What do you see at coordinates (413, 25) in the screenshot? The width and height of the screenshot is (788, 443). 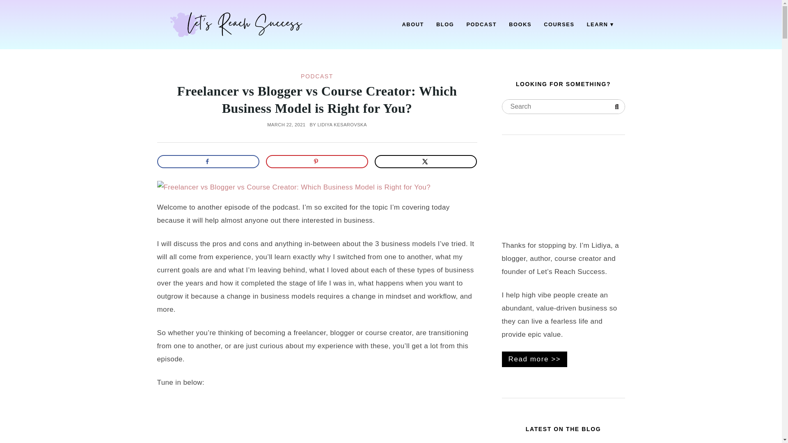 I see `ABOUT` at bounding box center [413, 25].